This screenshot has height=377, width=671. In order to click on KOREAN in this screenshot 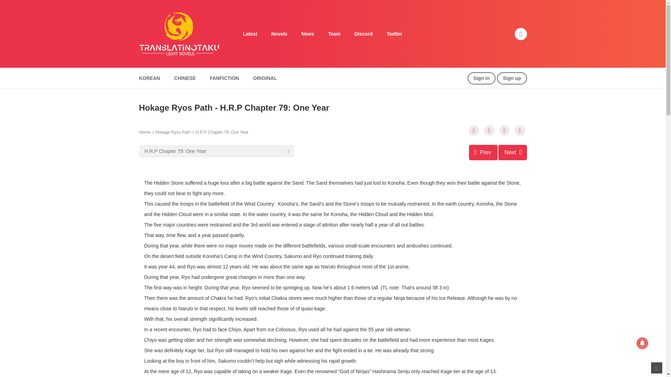, I will do `click(149, 78)`.